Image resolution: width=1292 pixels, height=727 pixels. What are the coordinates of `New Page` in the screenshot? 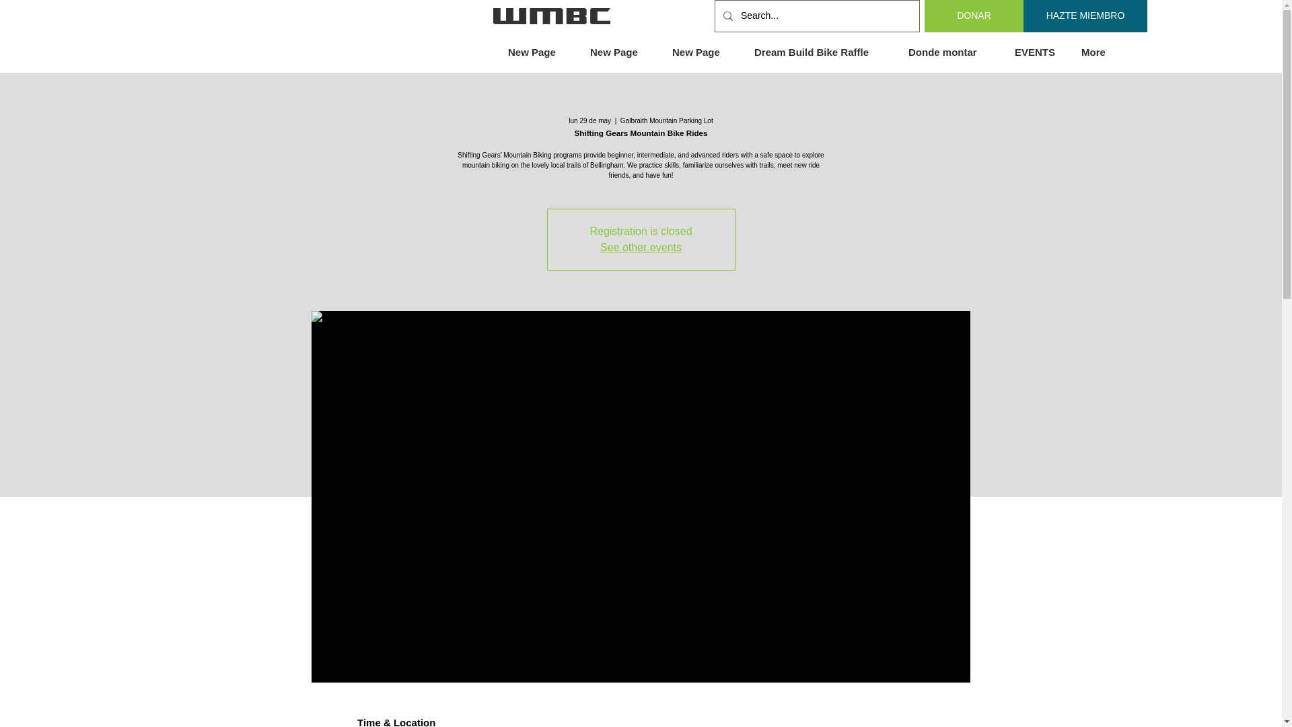 It's located at (538, 53).